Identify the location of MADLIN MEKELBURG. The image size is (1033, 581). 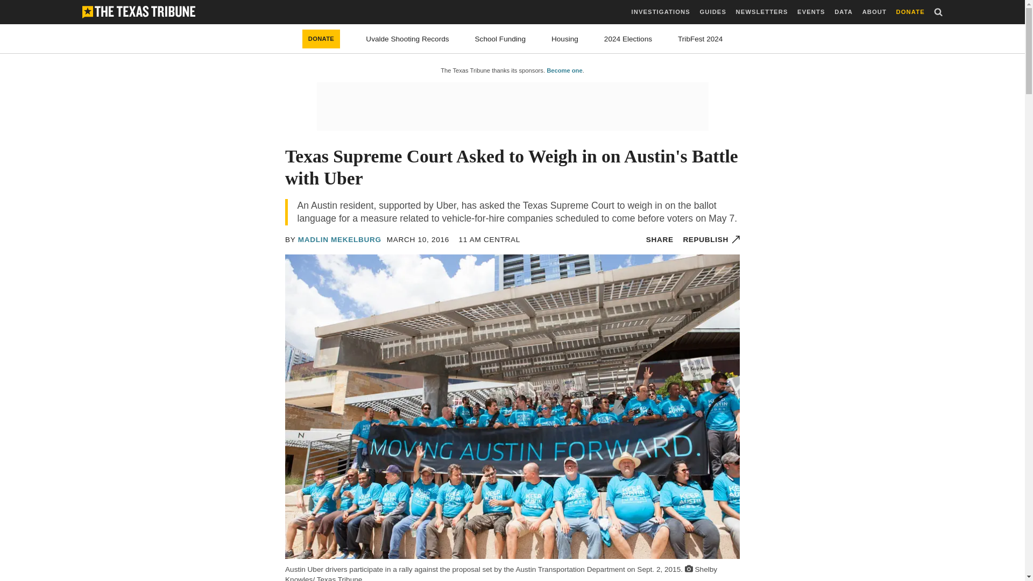
(339, 239).